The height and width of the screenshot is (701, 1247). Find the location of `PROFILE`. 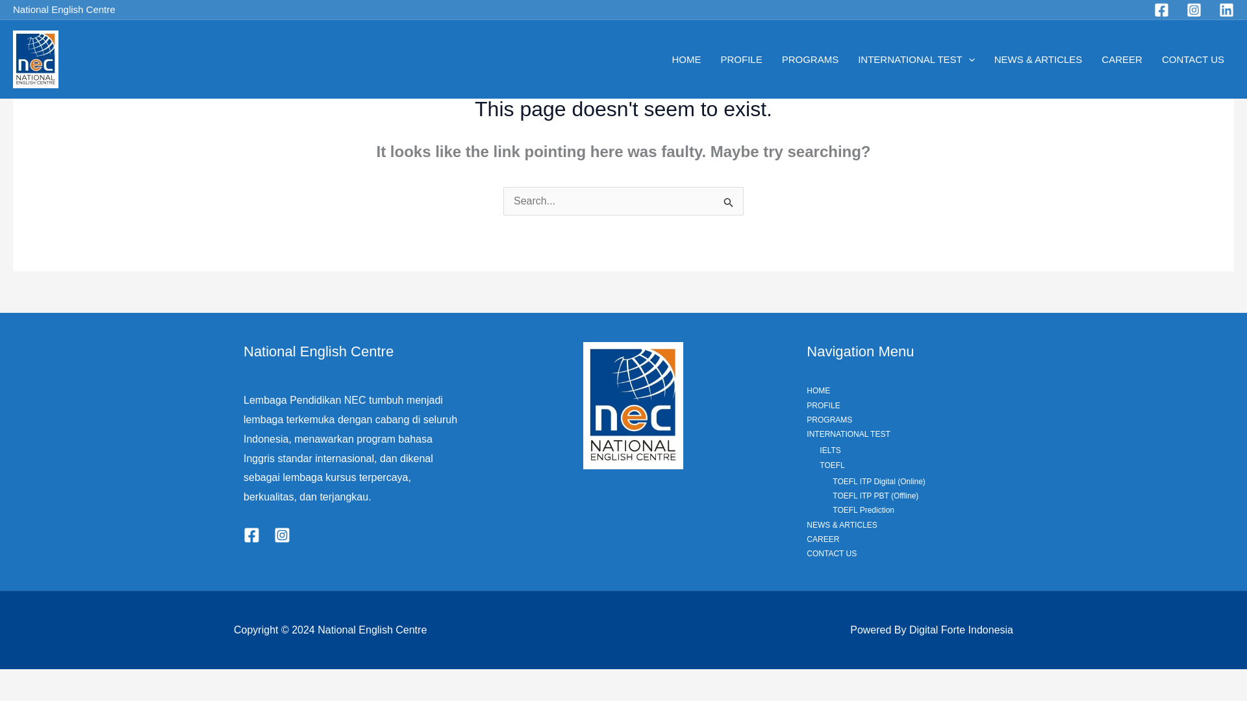

PROFILE is located at coordinates (741, 59).